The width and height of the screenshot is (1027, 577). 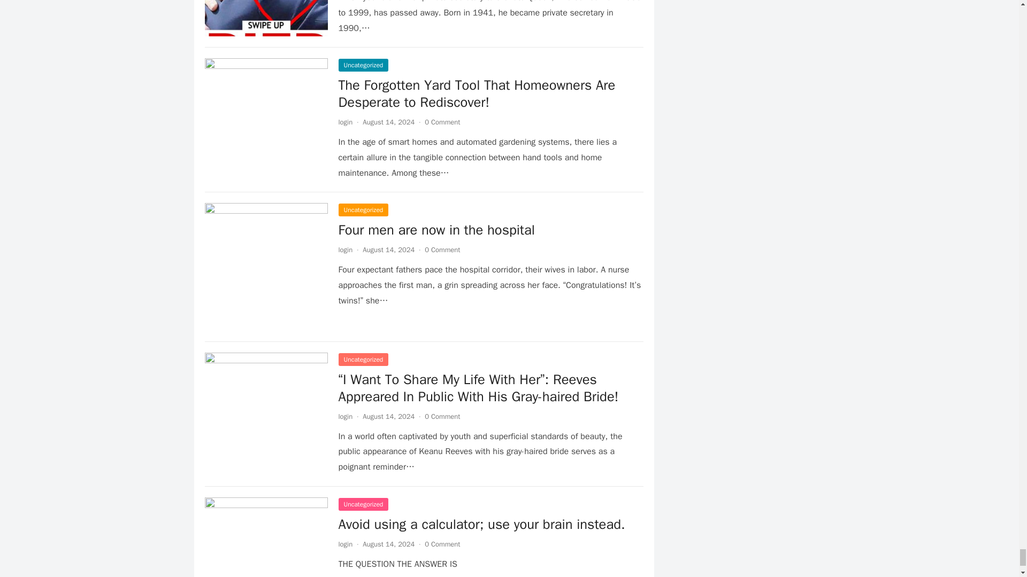 What do you see at coordinates (435, 230) in the screenshot?
I see `Four men are now in the hospital` at bounding box center [435, 230].